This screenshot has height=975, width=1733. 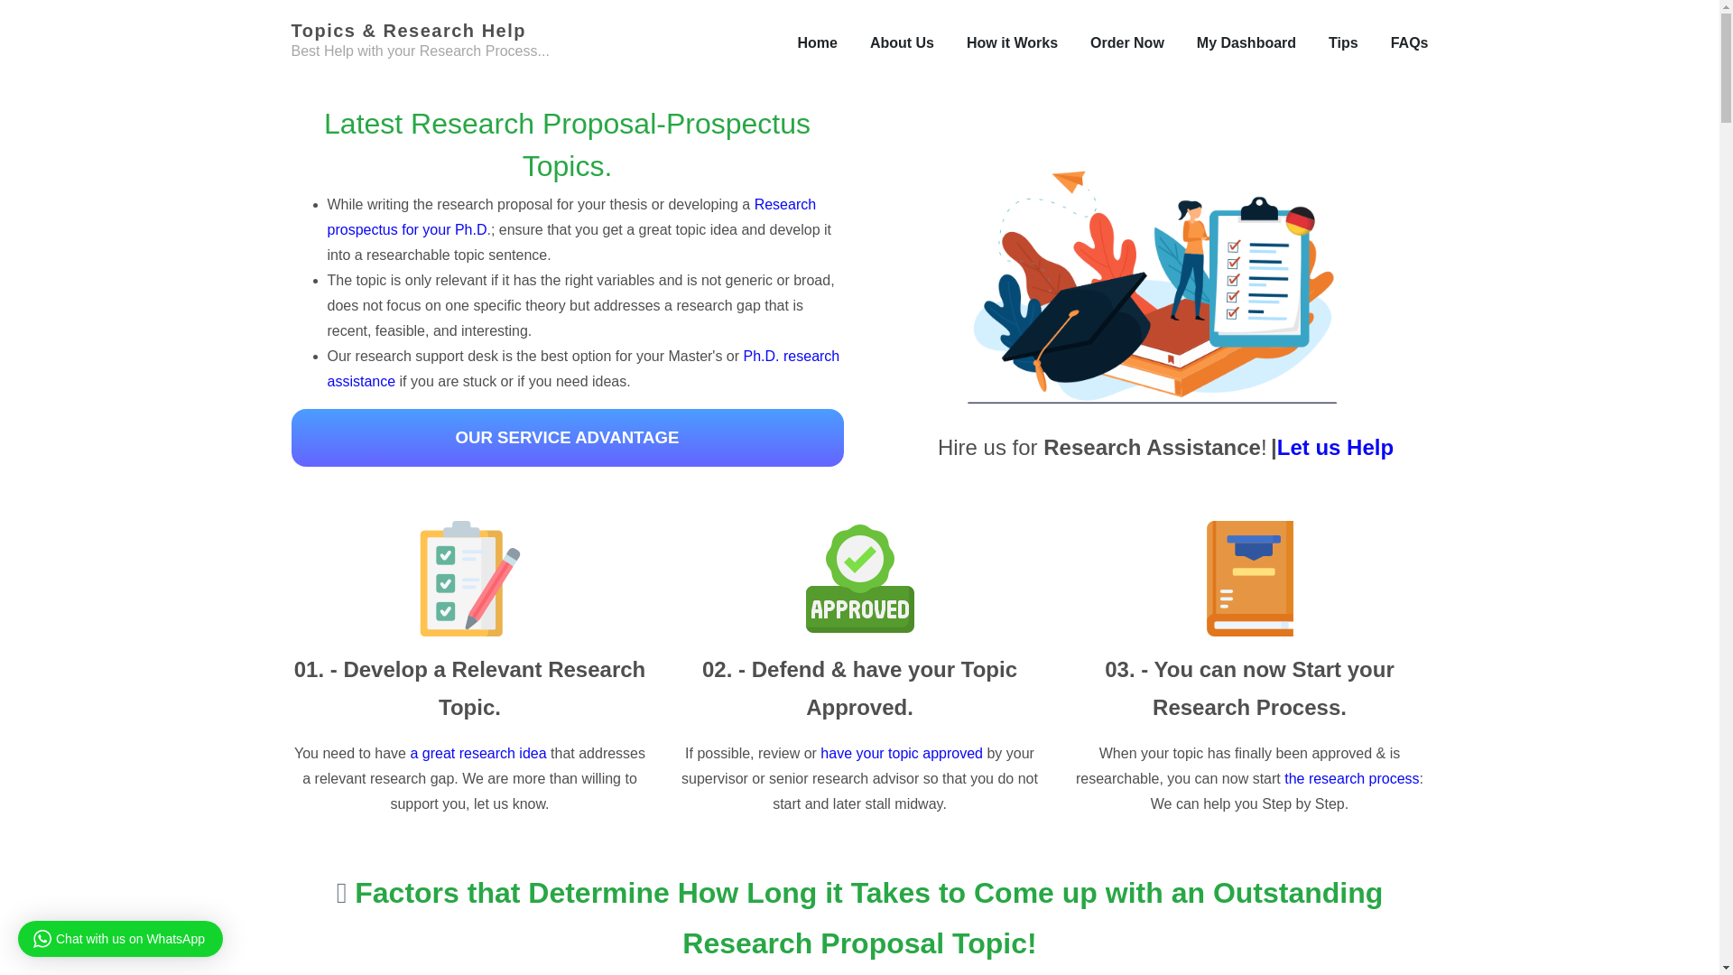 I want to click on Research prospectus for your Ph.D, so click(x=571, y=217).